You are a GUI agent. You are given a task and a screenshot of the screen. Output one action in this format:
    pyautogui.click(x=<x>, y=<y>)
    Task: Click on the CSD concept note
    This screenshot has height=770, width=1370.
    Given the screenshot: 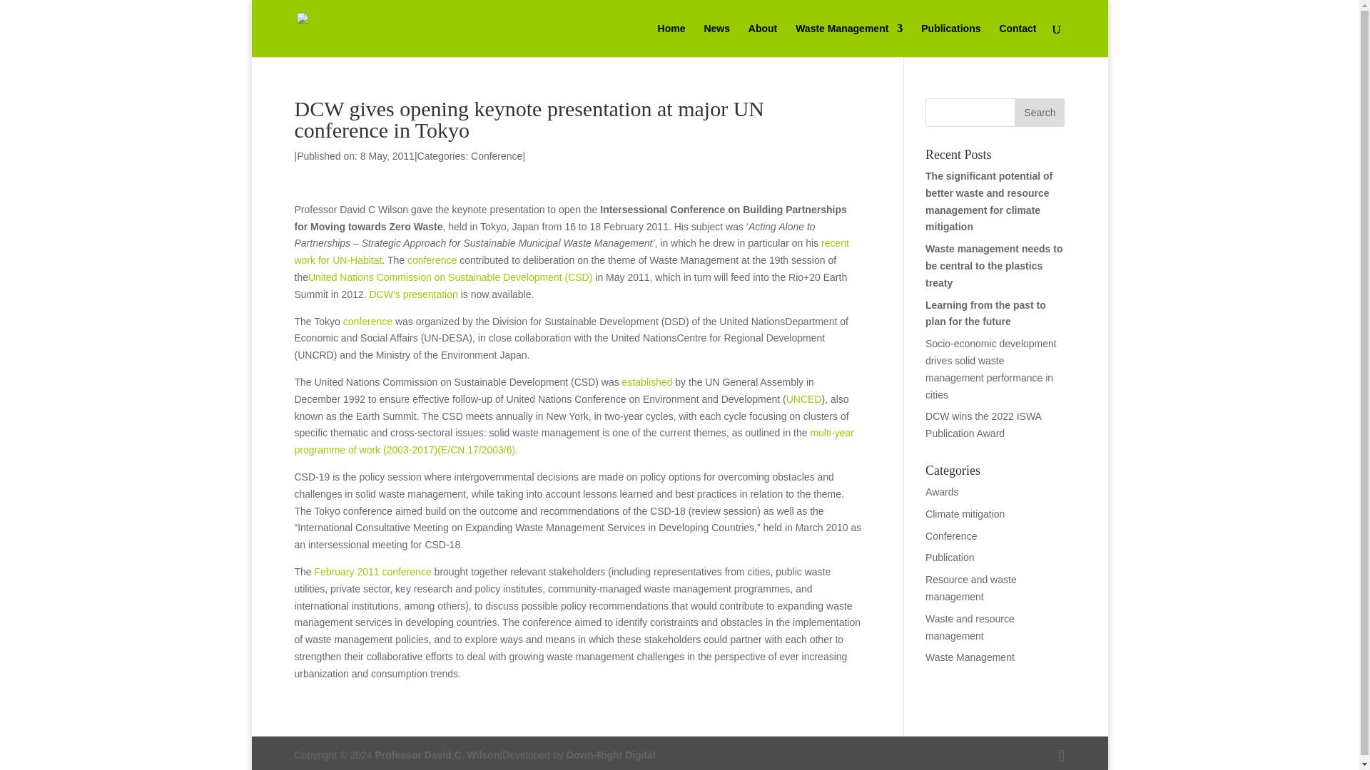 What is the action you would take?
    pyautogui.click(x=367, y=321)
    